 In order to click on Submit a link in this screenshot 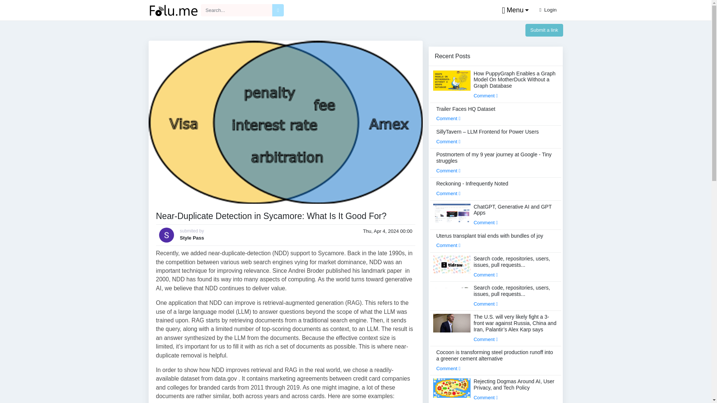, I will do `click(544, 30)`.